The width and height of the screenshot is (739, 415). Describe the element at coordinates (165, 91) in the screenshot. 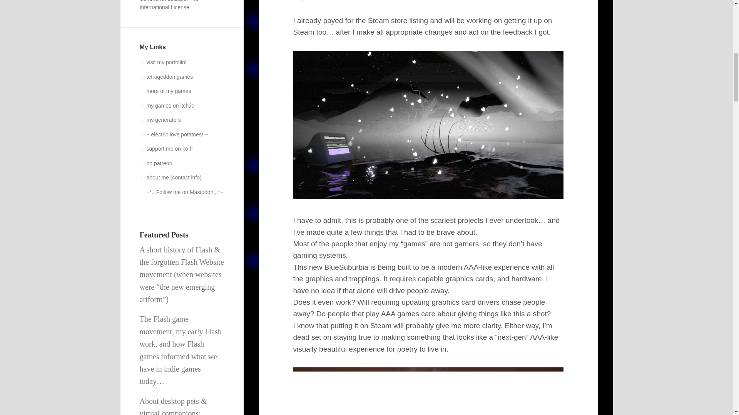

I see `more of my games` at that location.